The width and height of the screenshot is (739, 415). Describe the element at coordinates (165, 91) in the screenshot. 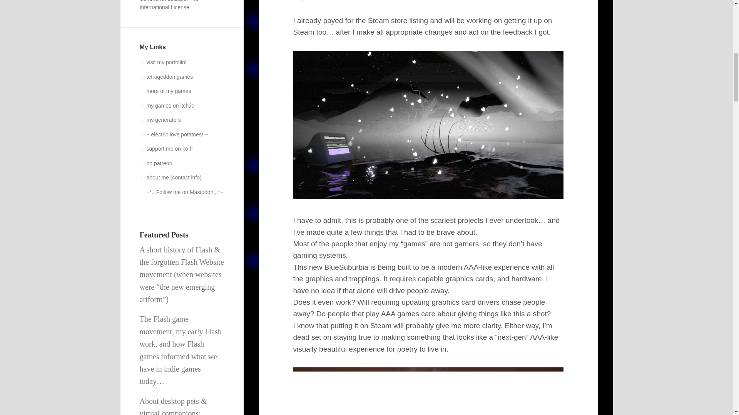

I see `more of my games` at that location.